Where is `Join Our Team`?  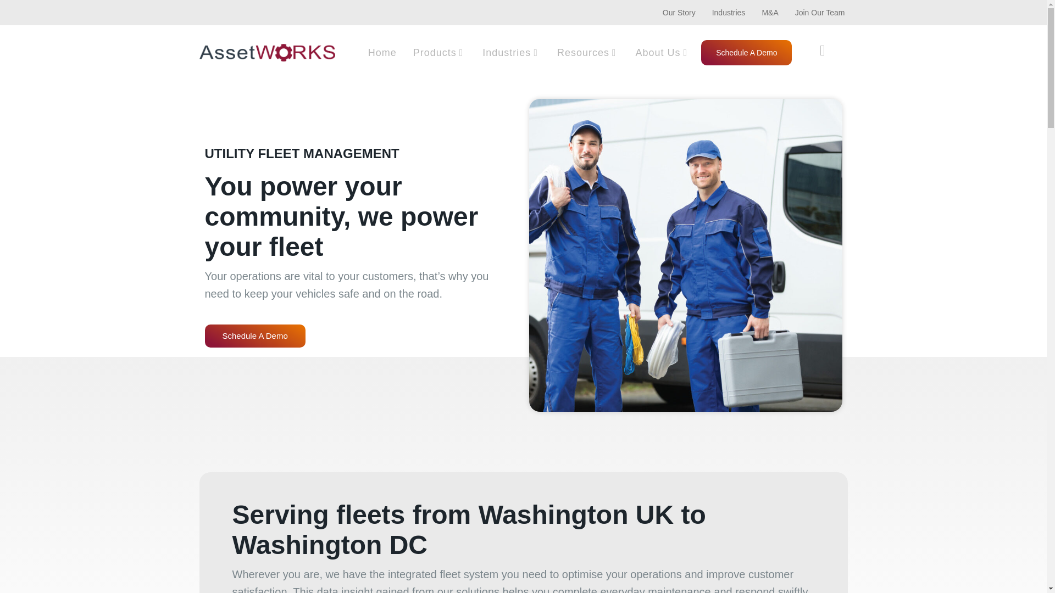
Join Our Team is located at coordinates (820, 12).